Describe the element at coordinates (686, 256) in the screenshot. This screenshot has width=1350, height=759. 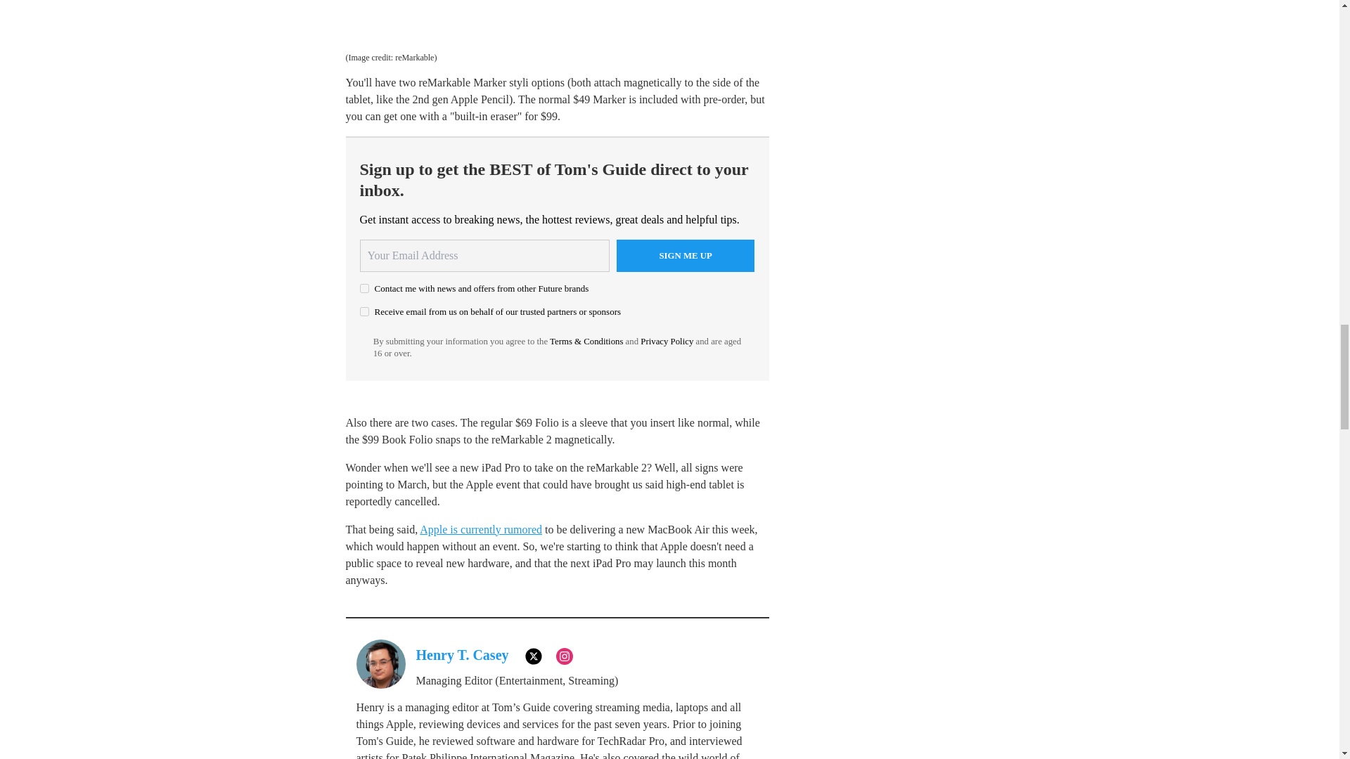
I see `Sign me up` at that location.